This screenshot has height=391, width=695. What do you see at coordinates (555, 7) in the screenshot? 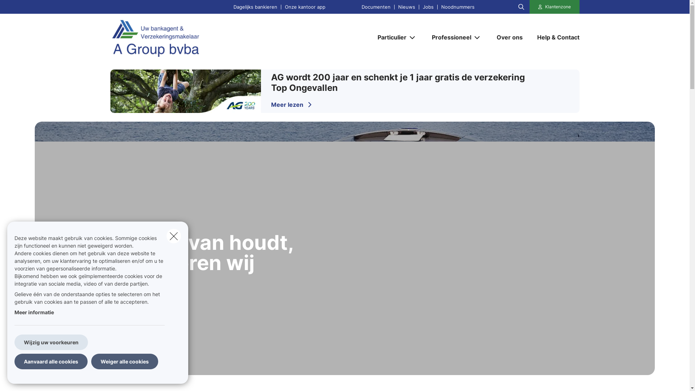
I see `Klantenzone` at bounding box center [555, 7].